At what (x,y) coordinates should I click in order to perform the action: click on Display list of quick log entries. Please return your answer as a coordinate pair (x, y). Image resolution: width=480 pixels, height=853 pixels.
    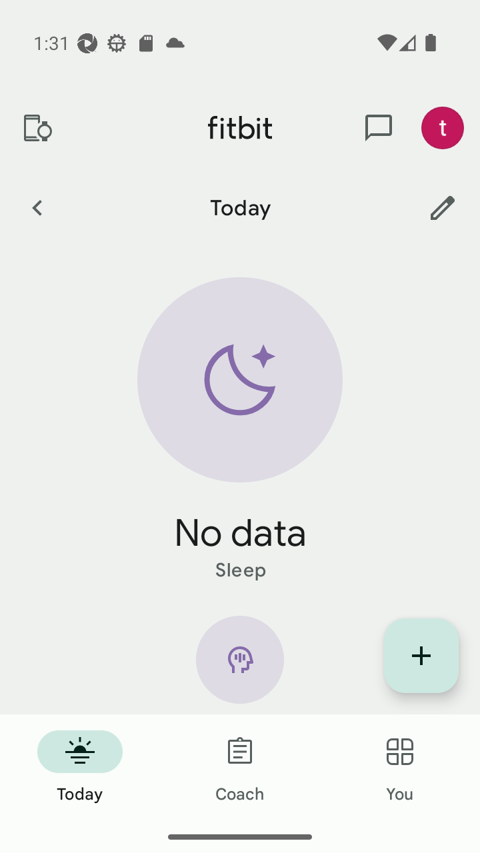
    Looking at the image, I should click on (421, 656).